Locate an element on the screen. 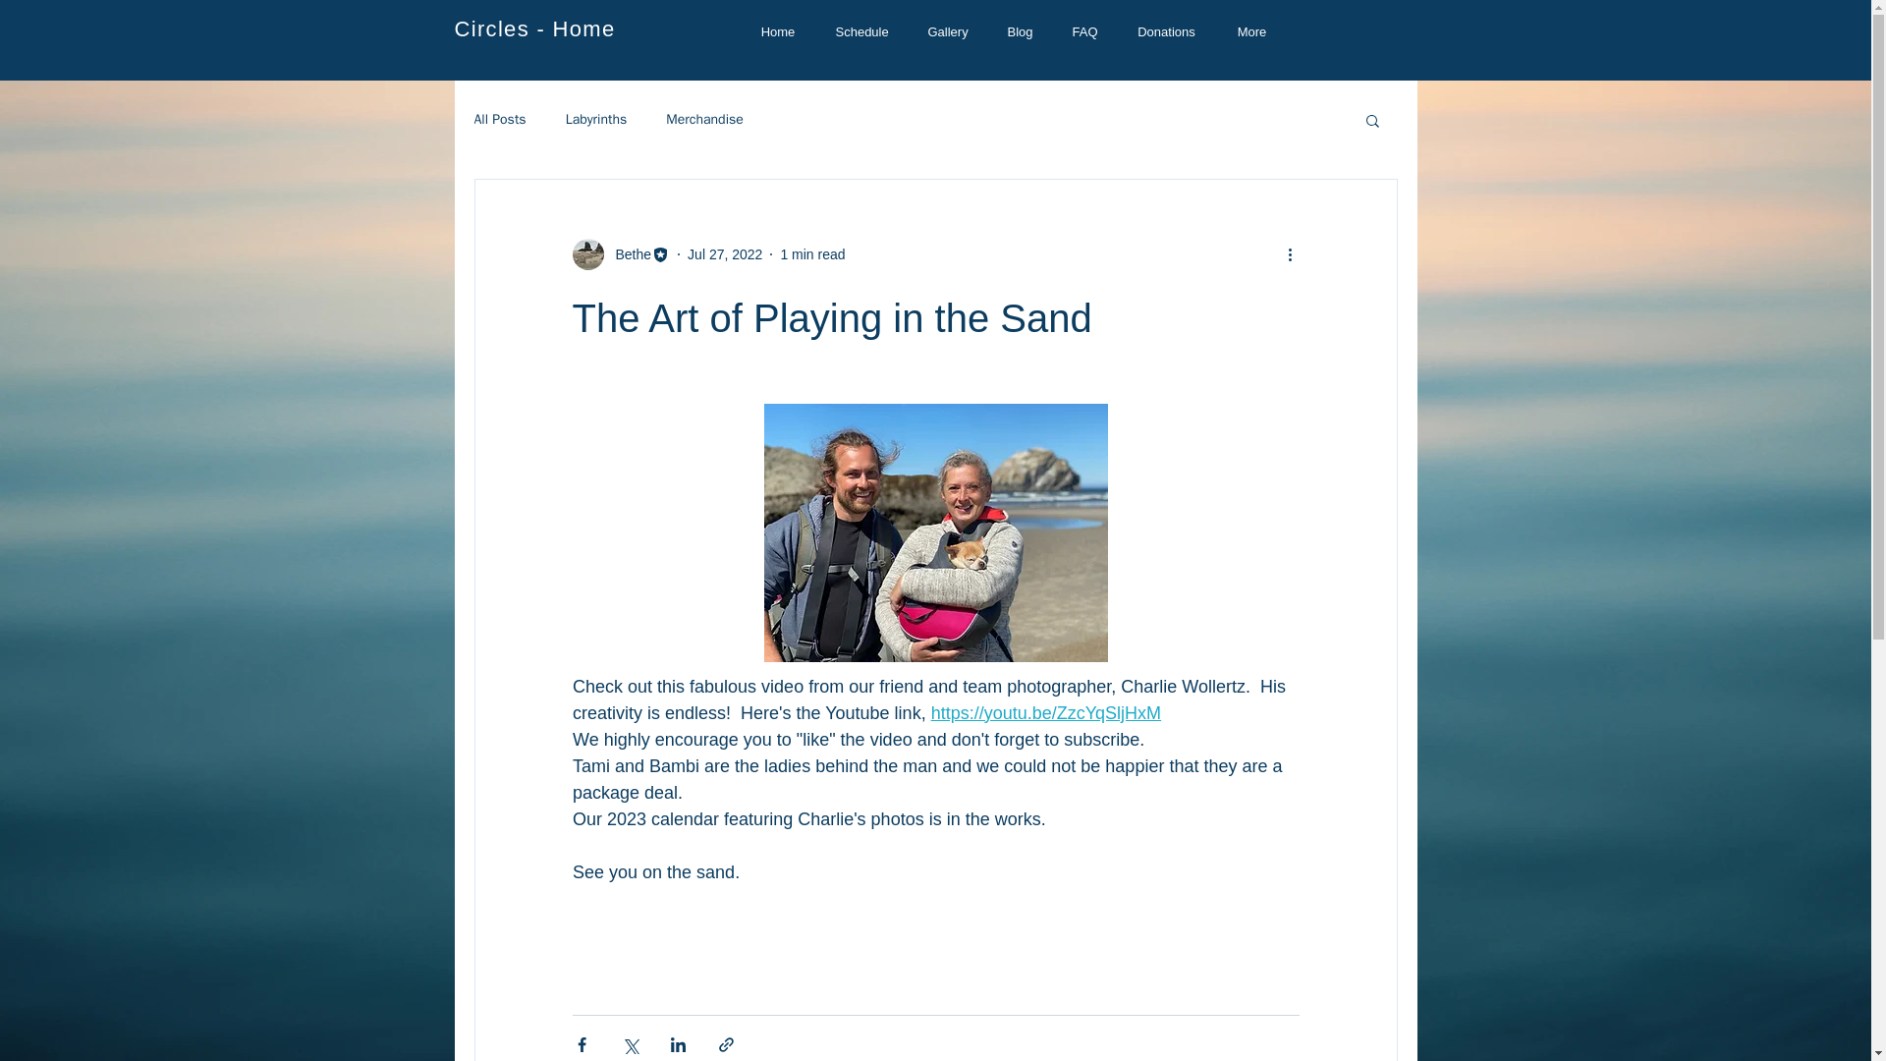 Image resolution: width=1886 pixels, height=1061 pixels. FAQ is located at coordinates (1084, 31).